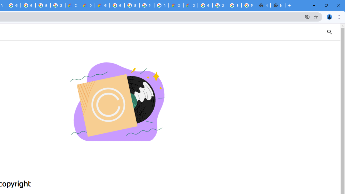  I want to click on Google Cloud Service Health, so click(190, 5).